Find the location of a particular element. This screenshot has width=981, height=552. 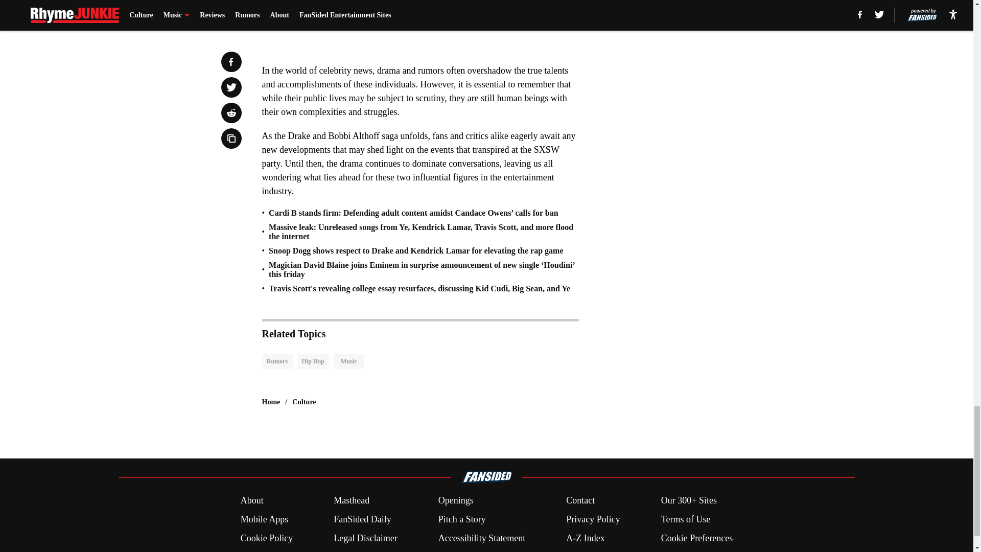

Mobile Apps is located at coordinates (264, 519).